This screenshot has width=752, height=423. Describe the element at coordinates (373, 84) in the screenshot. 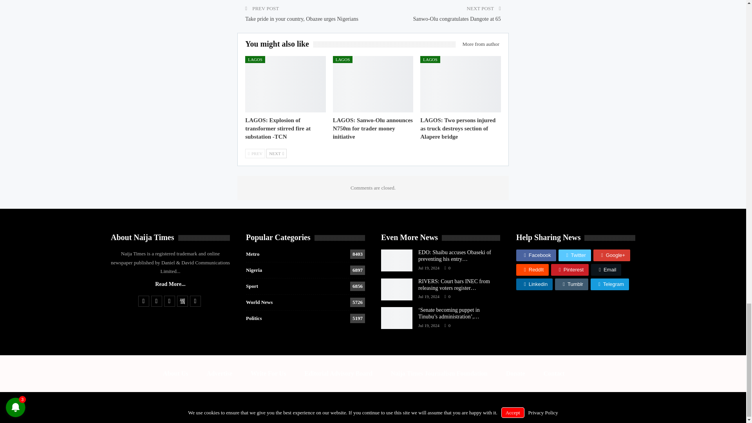

I see `LAGOS: Sanwo-Olu announces N750m for trader money initiative` at that location.